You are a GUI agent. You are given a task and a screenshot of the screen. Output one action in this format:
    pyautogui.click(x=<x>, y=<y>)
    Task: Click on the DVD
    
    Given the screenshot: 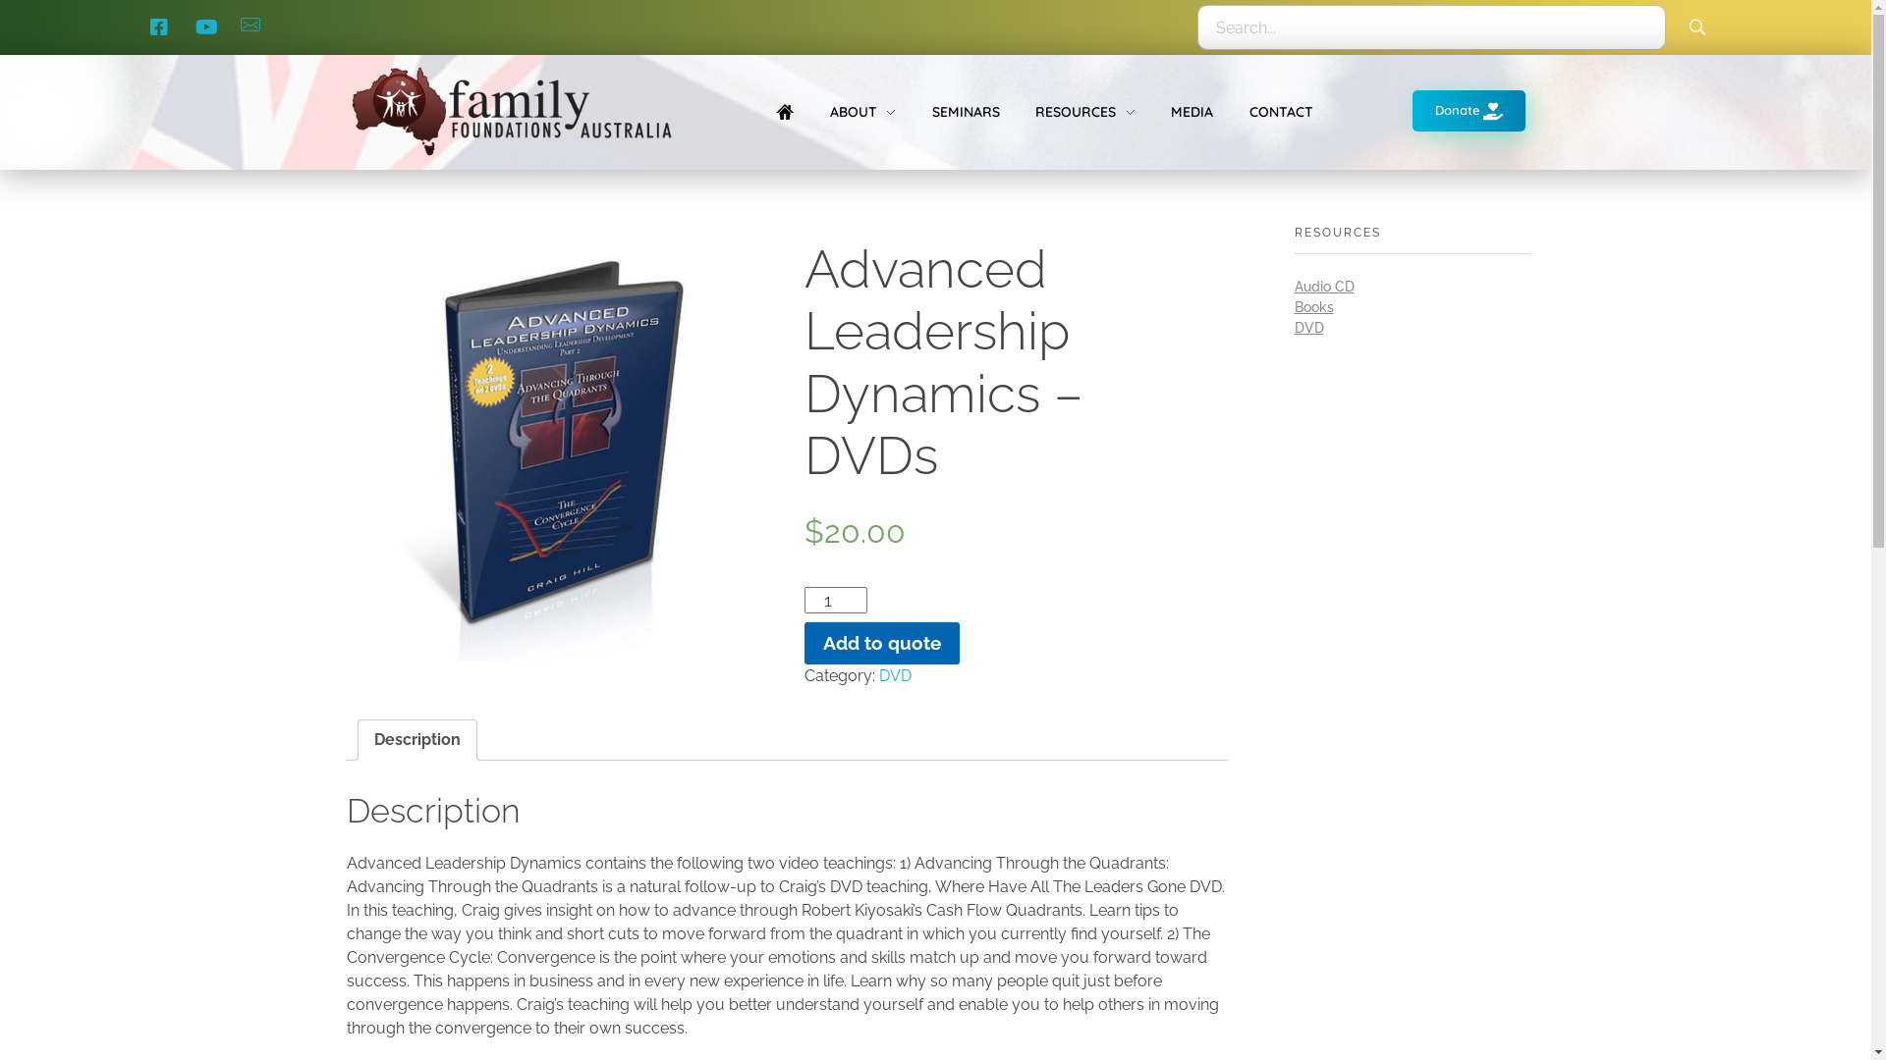 What is the action you would take?
    pyautogui.click(x=1309, y=328)
    